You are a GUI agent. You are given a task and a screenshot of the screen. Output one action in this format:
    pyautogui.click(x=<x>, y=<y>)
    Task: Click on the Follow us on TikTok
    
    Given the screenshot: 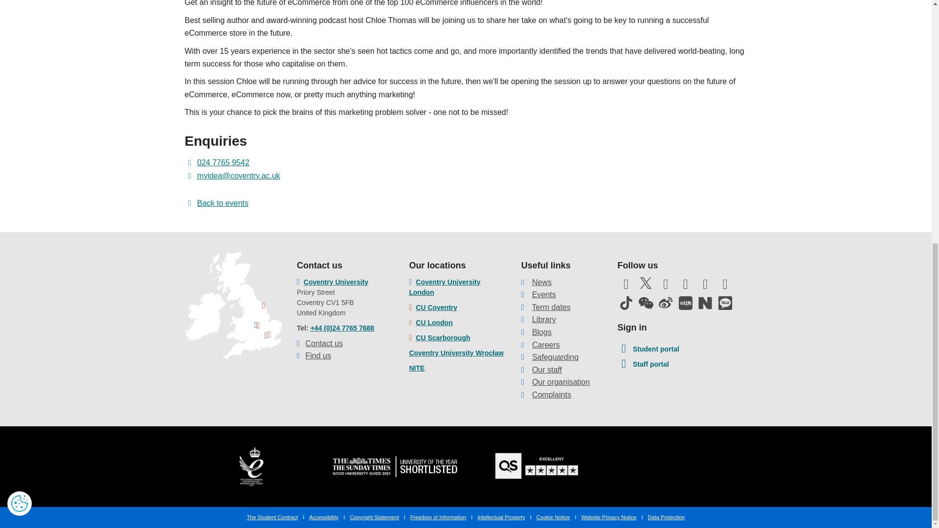 What is the action you would take?
    pyautogui.click(x=626, y=303)
    